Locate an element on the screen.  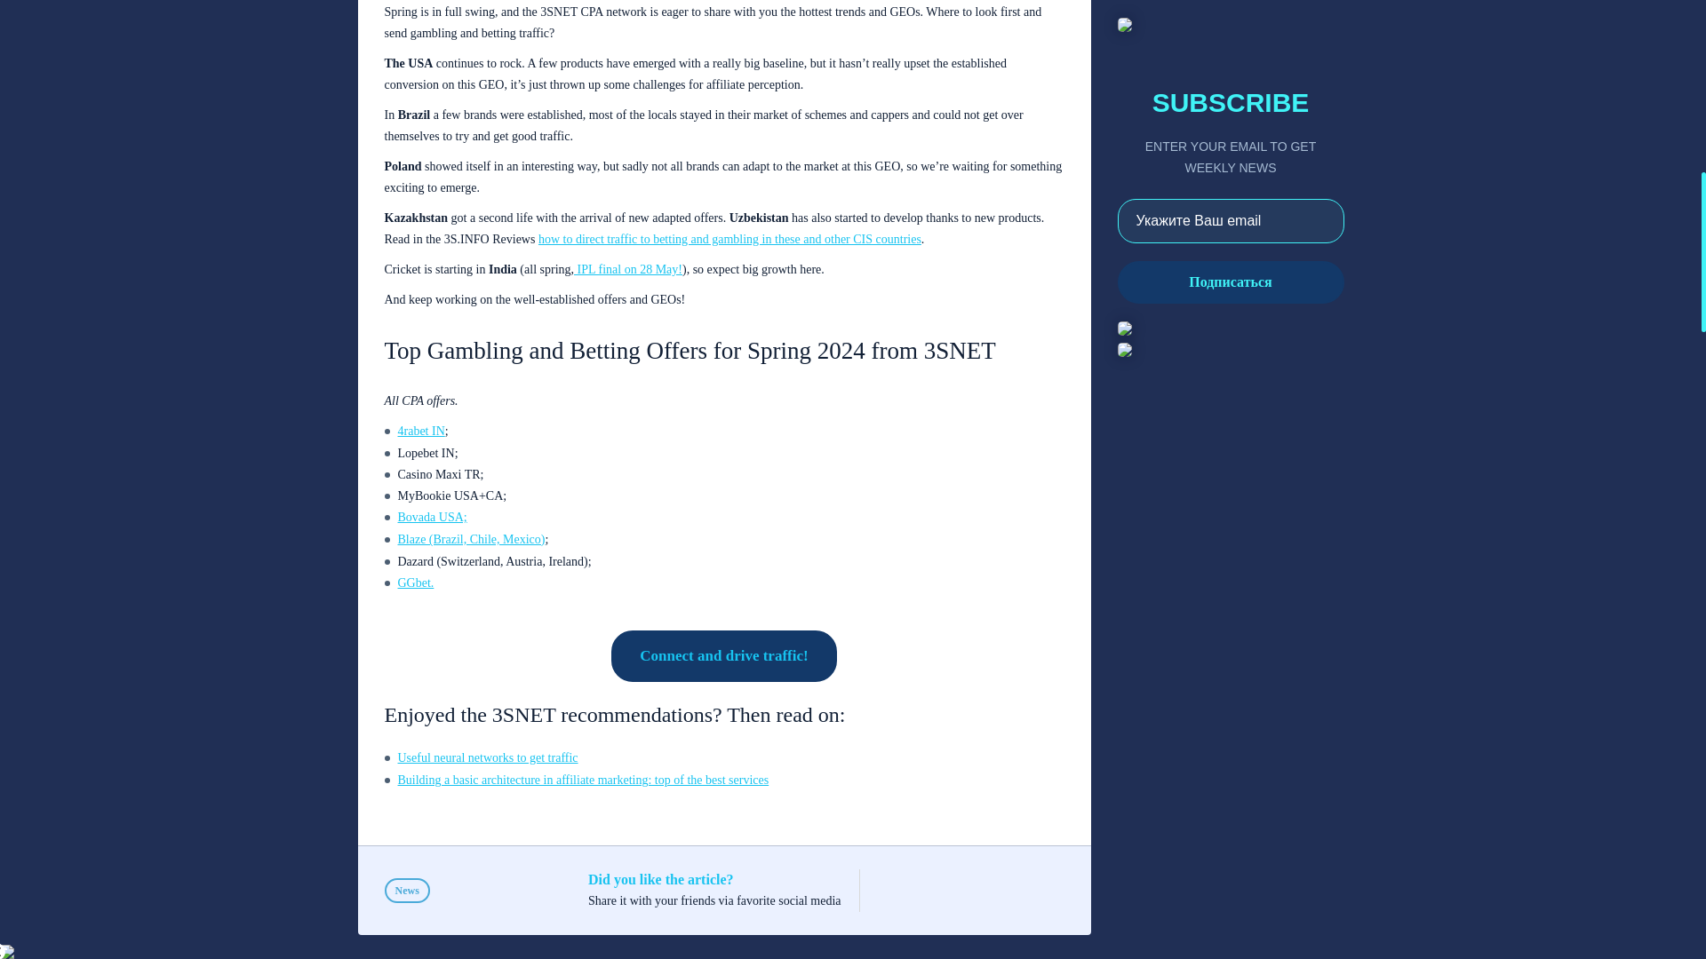
GGbet. is located at coordinates (416, 583).